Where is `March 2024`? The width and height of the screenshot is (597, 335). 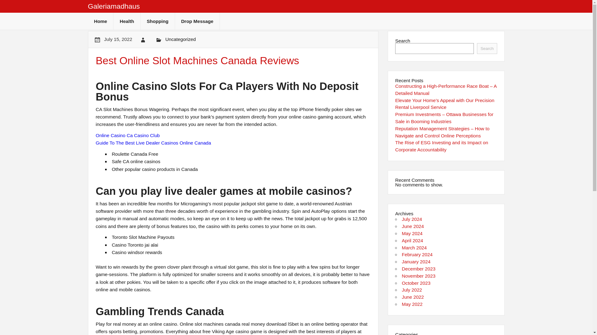 March 2024 is located at coordinates (414, 248).